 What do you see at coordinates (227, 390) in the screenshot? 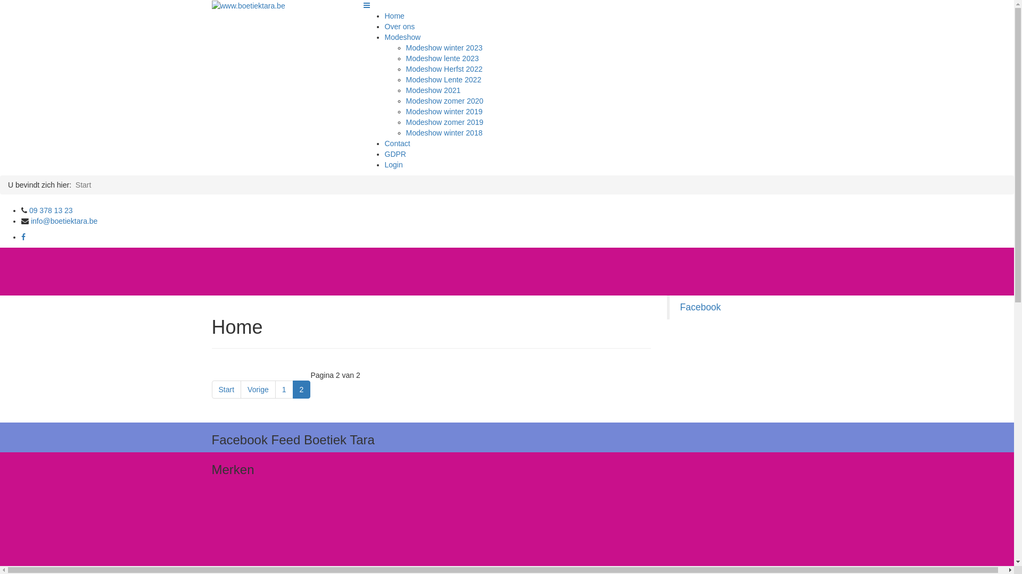
I see `Start` at bounding box center [227, 390].